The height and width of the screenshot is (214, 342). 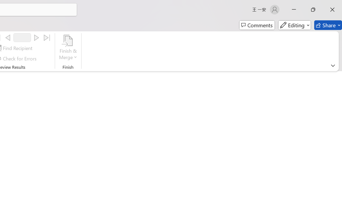 I want to click on Editing, so click(x=294, y=25).